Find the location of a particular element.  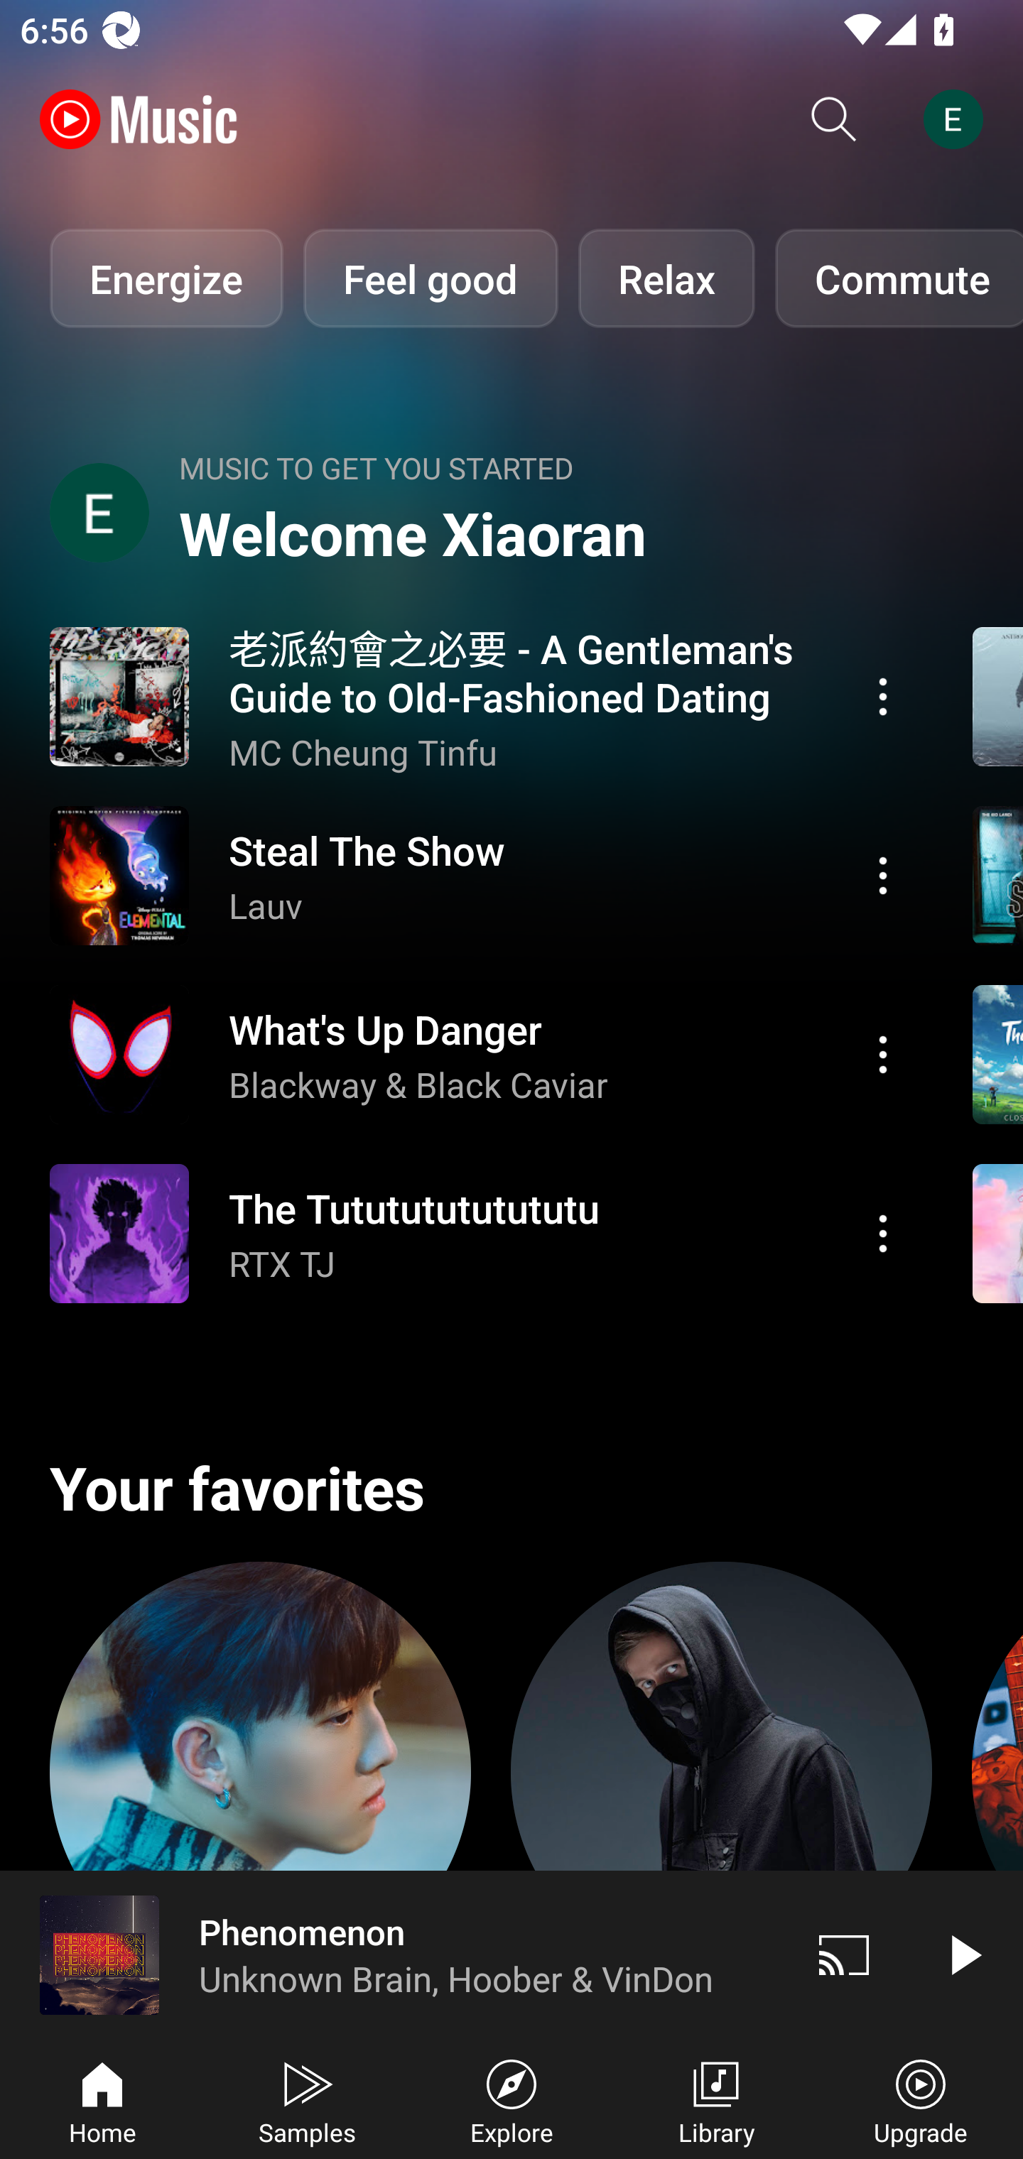

Search is located at coordinates (834, 119).